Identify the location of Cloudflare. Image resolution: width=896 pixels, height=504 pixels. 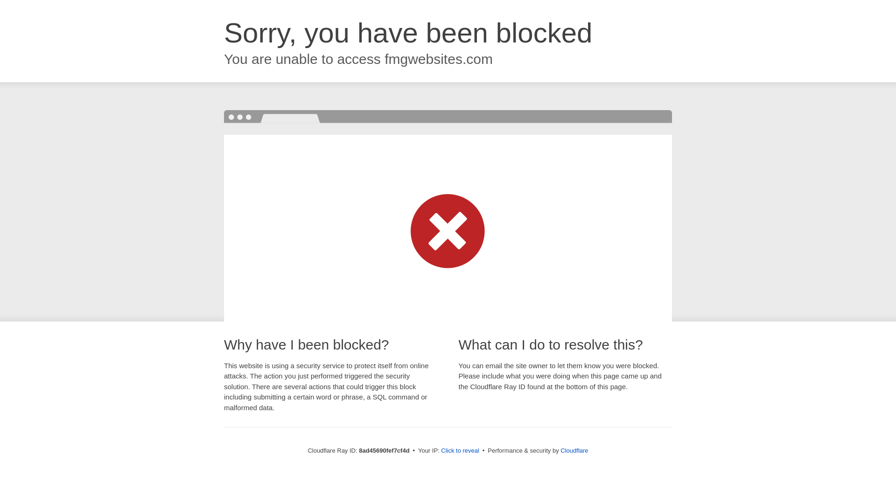
(574, 450).